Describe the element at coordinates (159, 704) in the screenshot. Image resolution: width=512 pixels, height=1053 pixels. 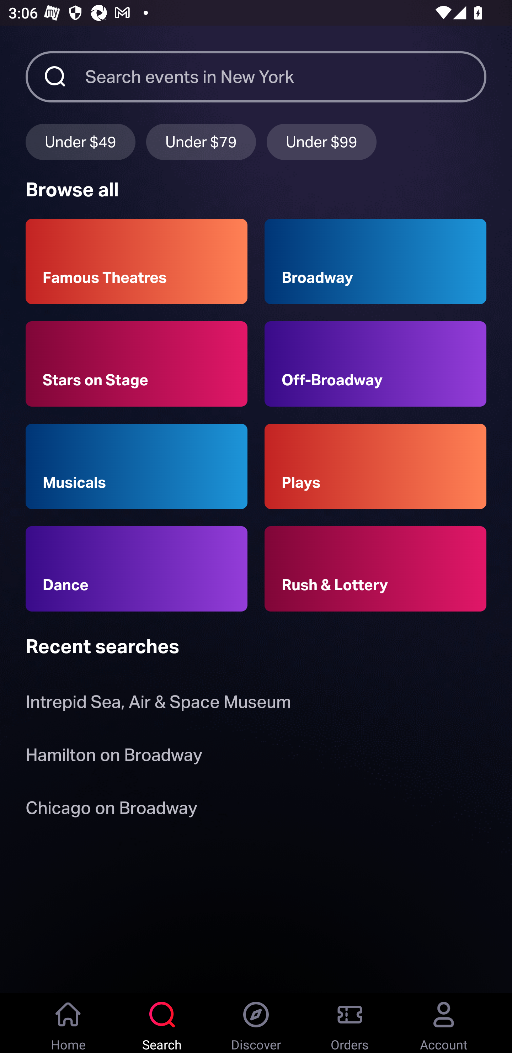
I see `Intrepid Sea, Air & Space Museum` at that location.